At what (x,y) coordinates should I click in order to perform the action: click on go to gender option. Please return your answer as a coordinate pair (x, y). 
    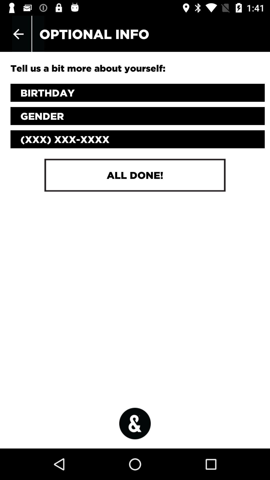
    Looking at the image, I should click on (137, 116).